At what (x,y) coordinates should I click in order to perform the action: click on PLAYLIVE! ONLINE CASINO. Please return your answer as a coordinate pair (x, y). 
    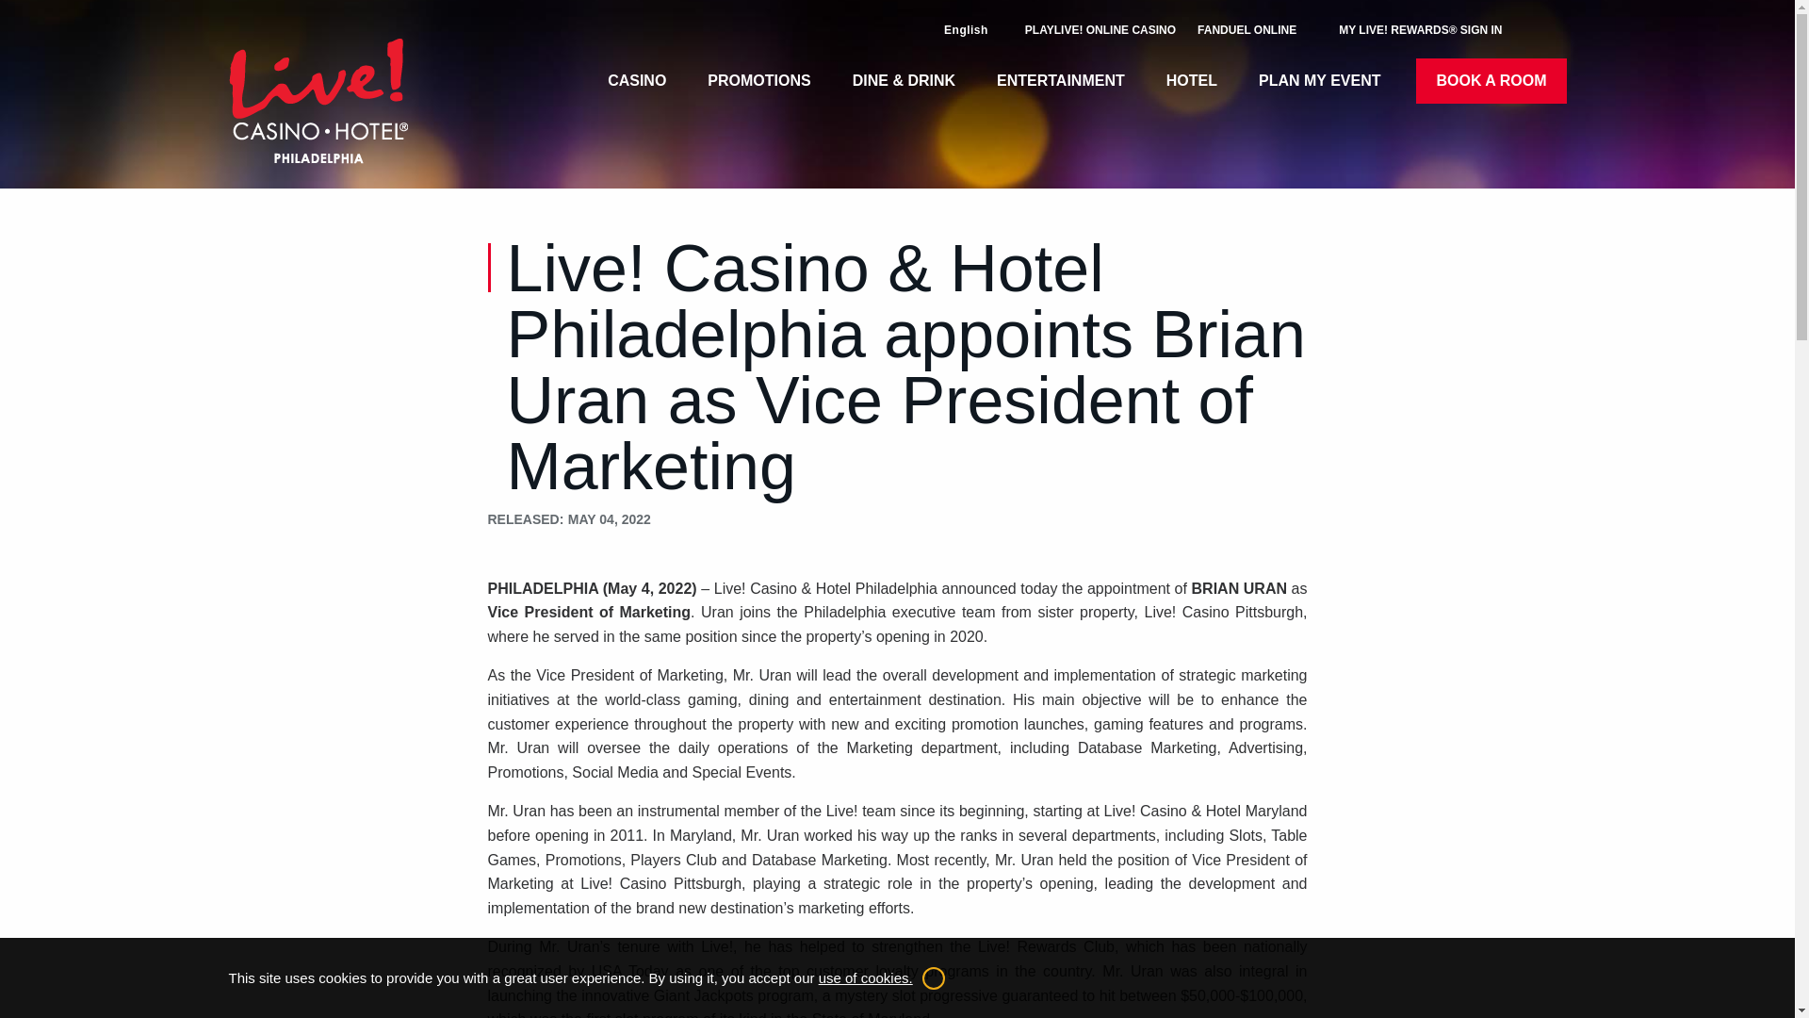
    Looking at the image, I should click on (1100, 29).